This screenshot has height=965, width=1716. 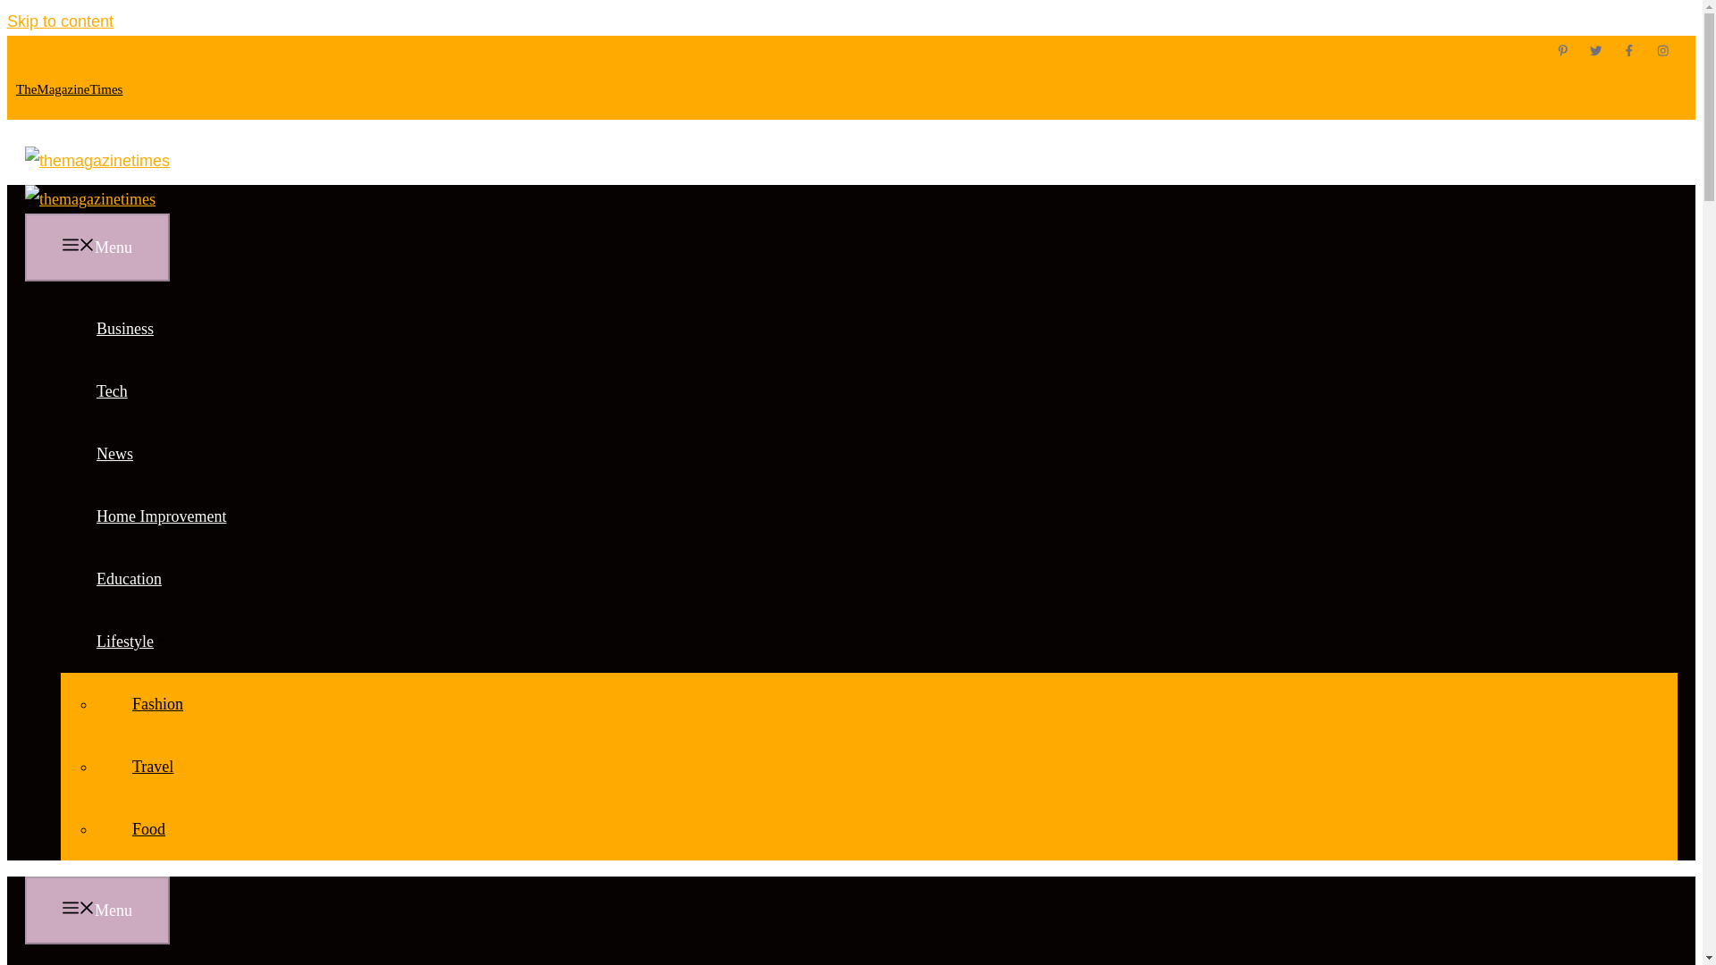 I want to click on Menu, so click(x=97, y=247).